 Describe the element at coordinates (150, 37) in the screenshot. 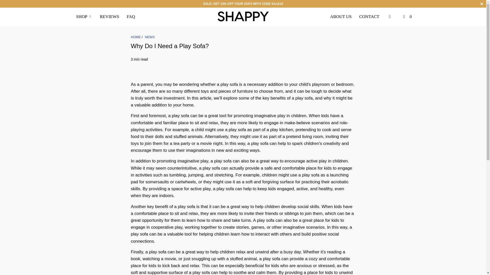

I see `News` at that location.